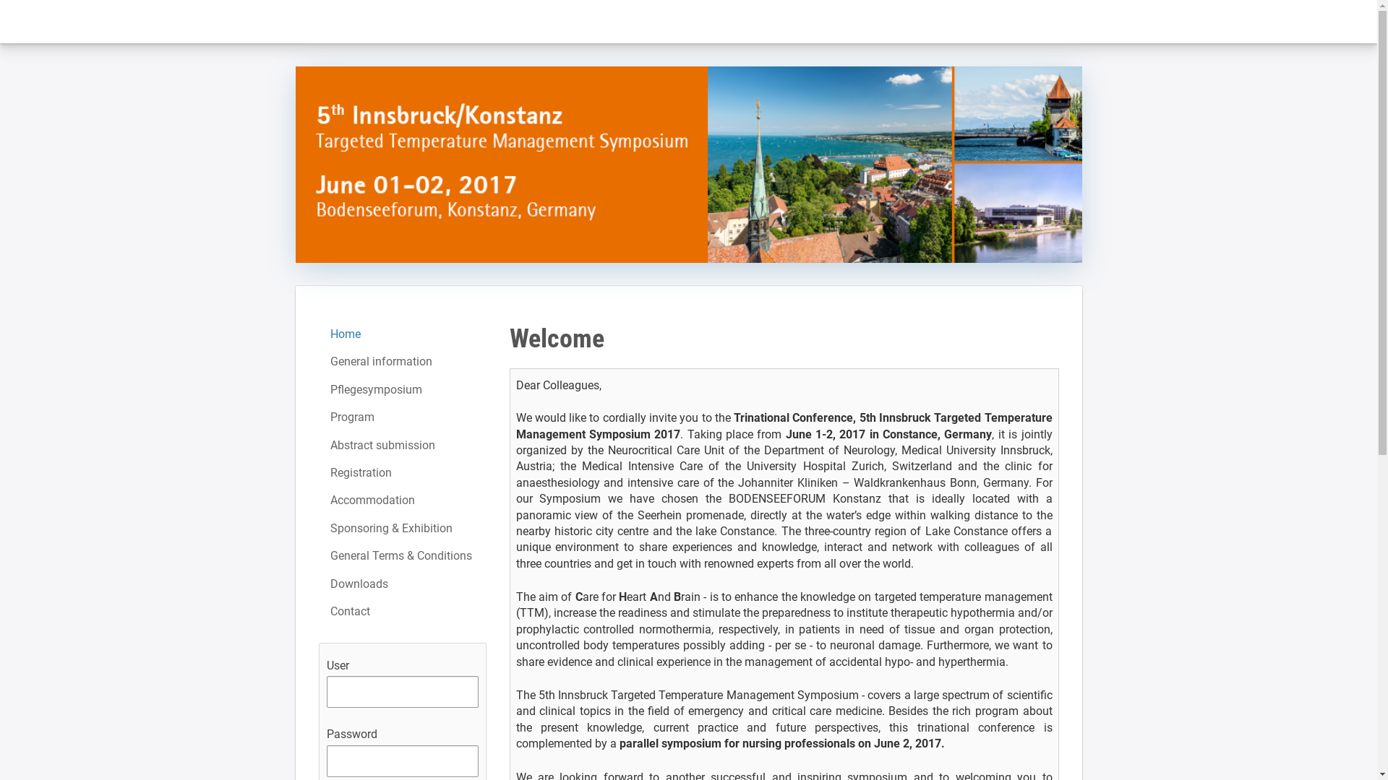  What do you see at coordinates (402, 529) in the screenshot?
I see `Sponsoring & Exhibition` at bounding box center [402, 529].